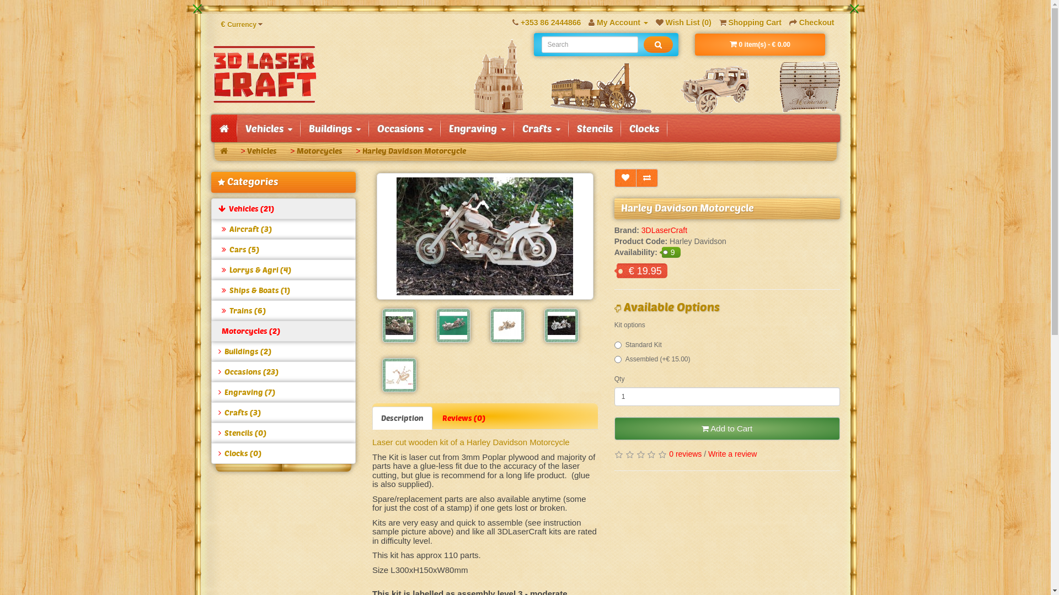 The height and width of the screenshot is (595, 1059). I want to click on   Engraving (7), so click(284, 392).